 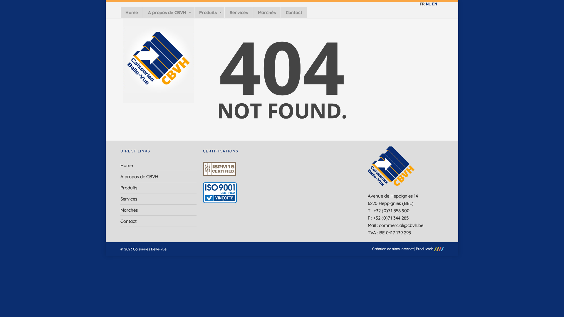 What do you see at coordinates (294, 13) in the screenshot?
I see `Contact` at bounding box center [294, 13].